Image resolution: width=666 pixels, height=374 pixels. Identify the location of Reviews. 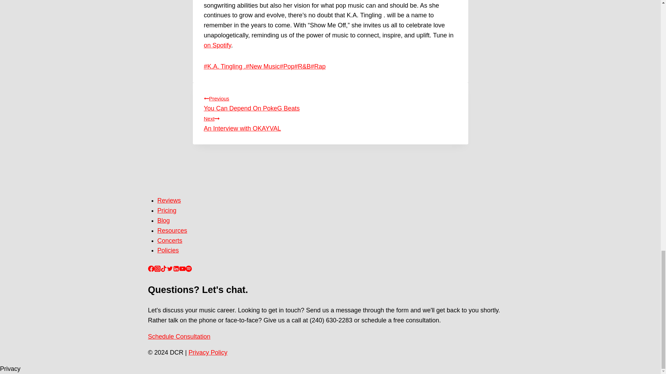
(169, 200).